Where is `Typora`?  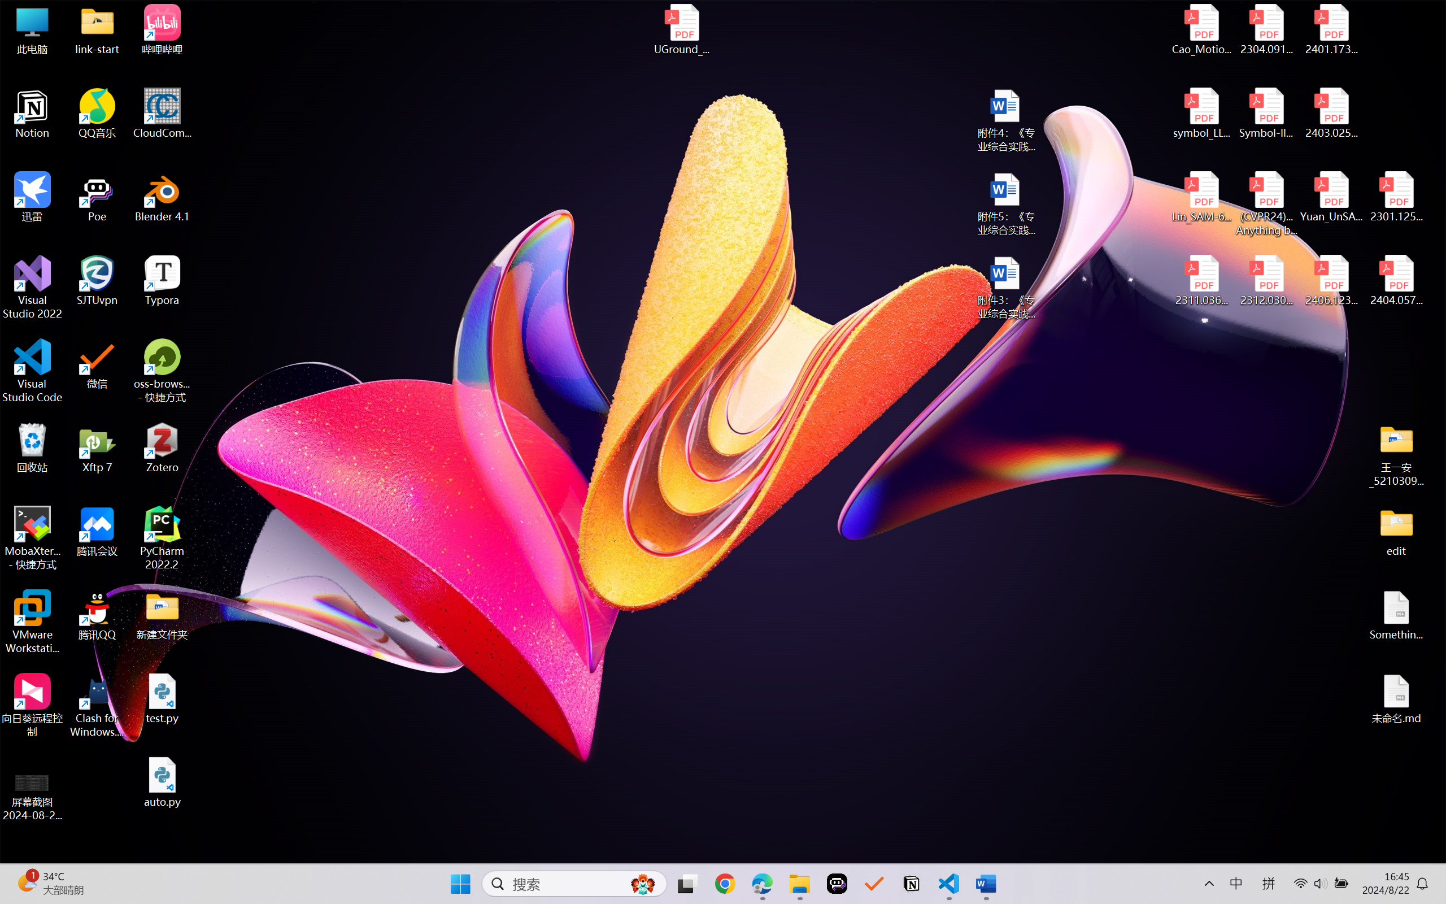
Typora is located at coordinates (163, 281).